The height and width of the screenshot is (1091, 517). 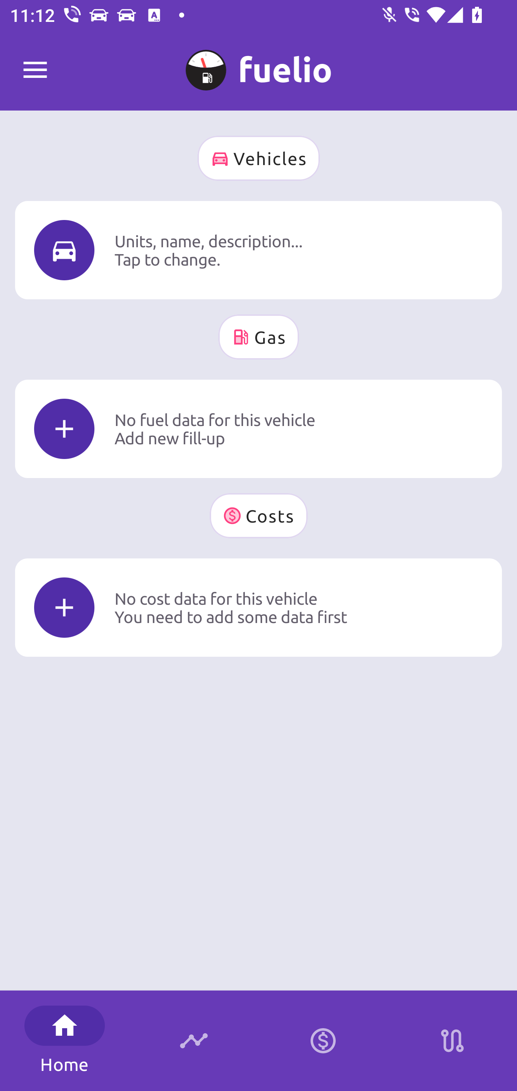 What do you see at coordinates (452, 1041) in the screenshot?
I see `Stations on route` at bounding box center [452, 1041].